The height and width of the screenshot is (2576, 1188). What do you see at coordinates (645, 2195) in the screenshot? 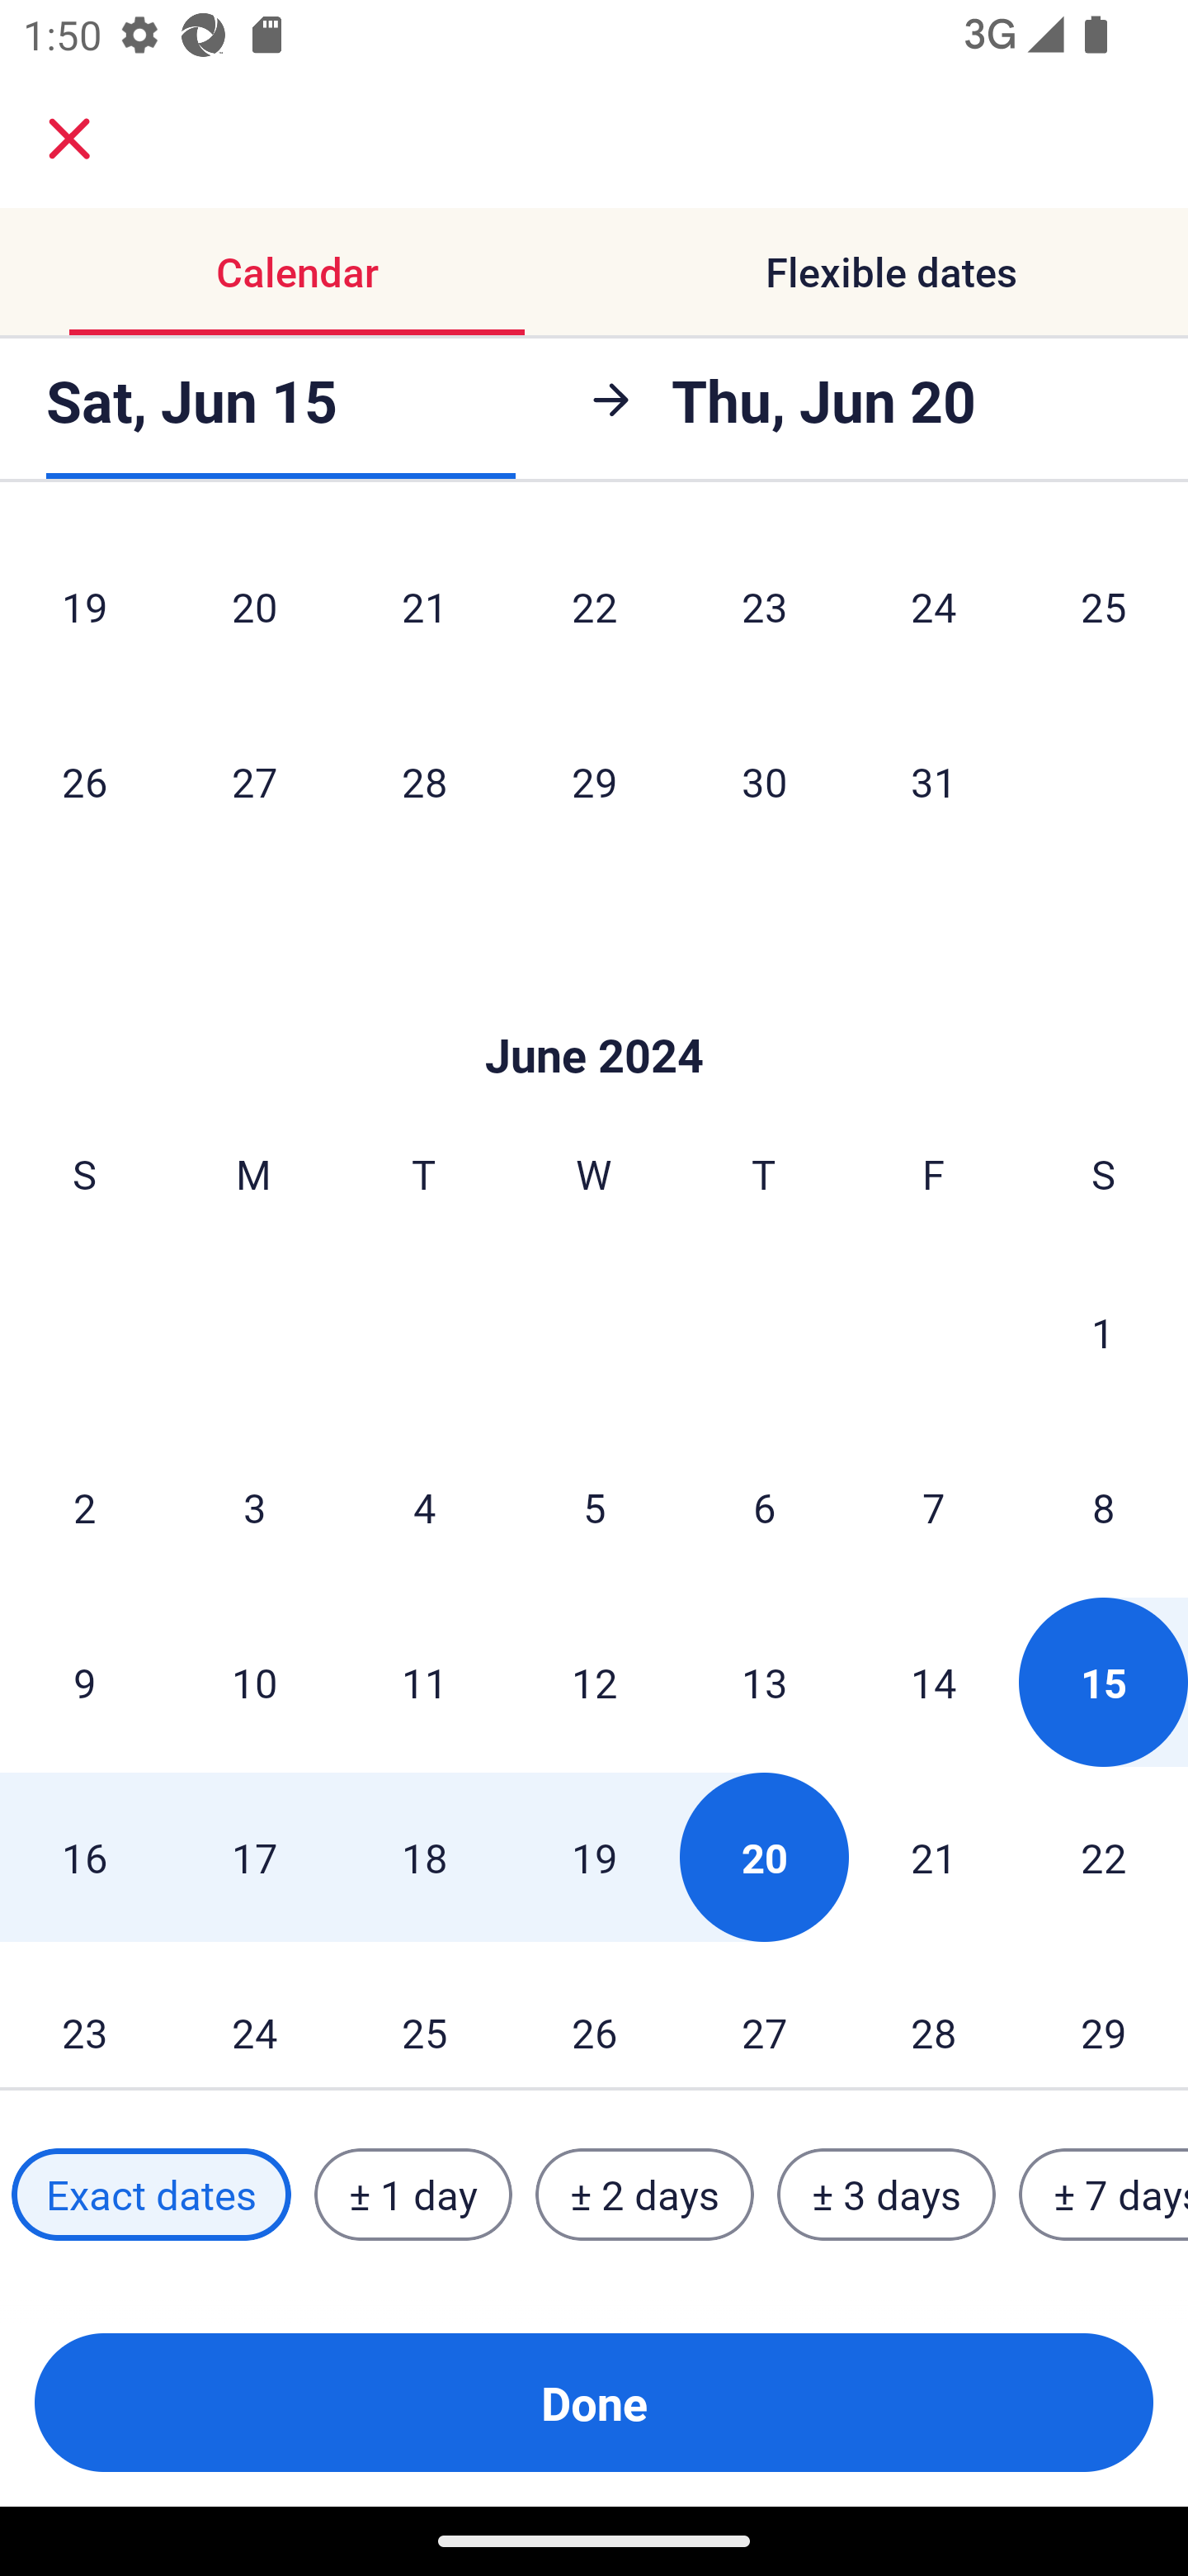
I see `± 2 days` at bounding box center [645, 2195].